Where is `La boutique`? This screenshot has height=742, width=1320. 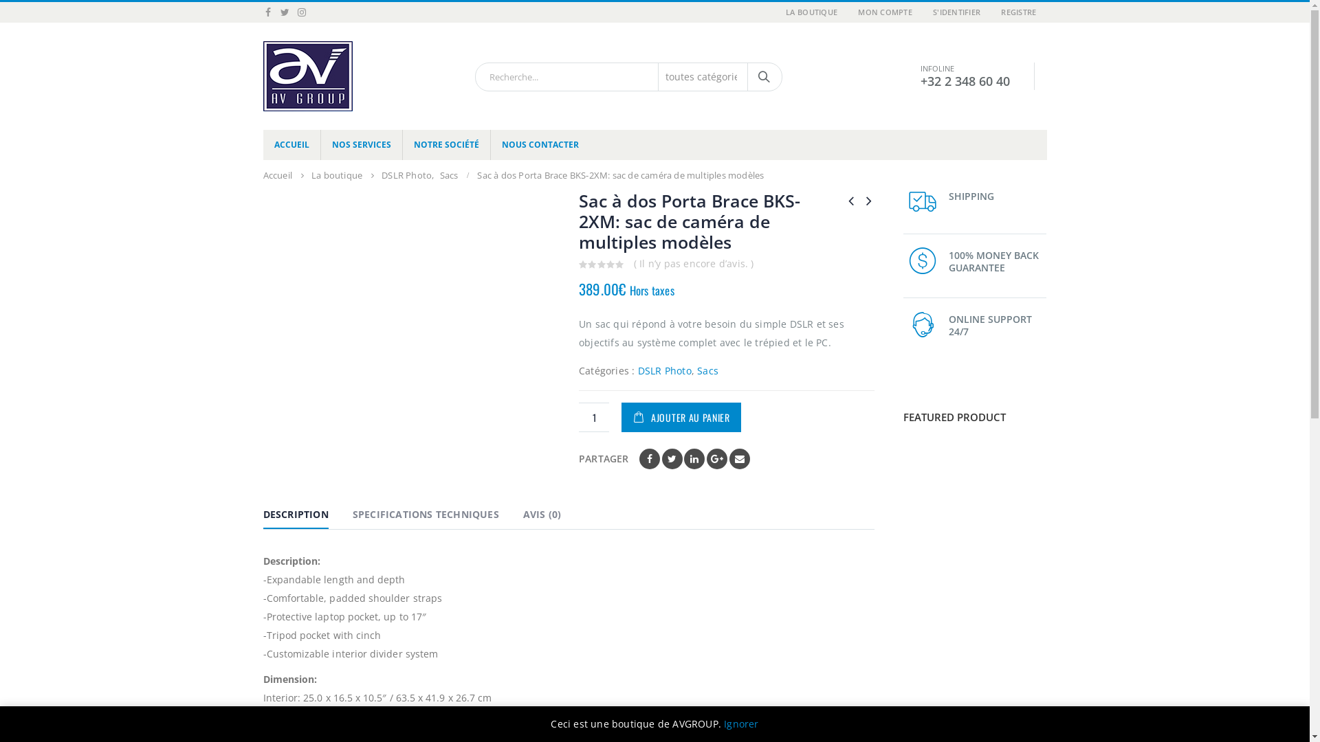
La boutique is located at coordinates (337, 176).